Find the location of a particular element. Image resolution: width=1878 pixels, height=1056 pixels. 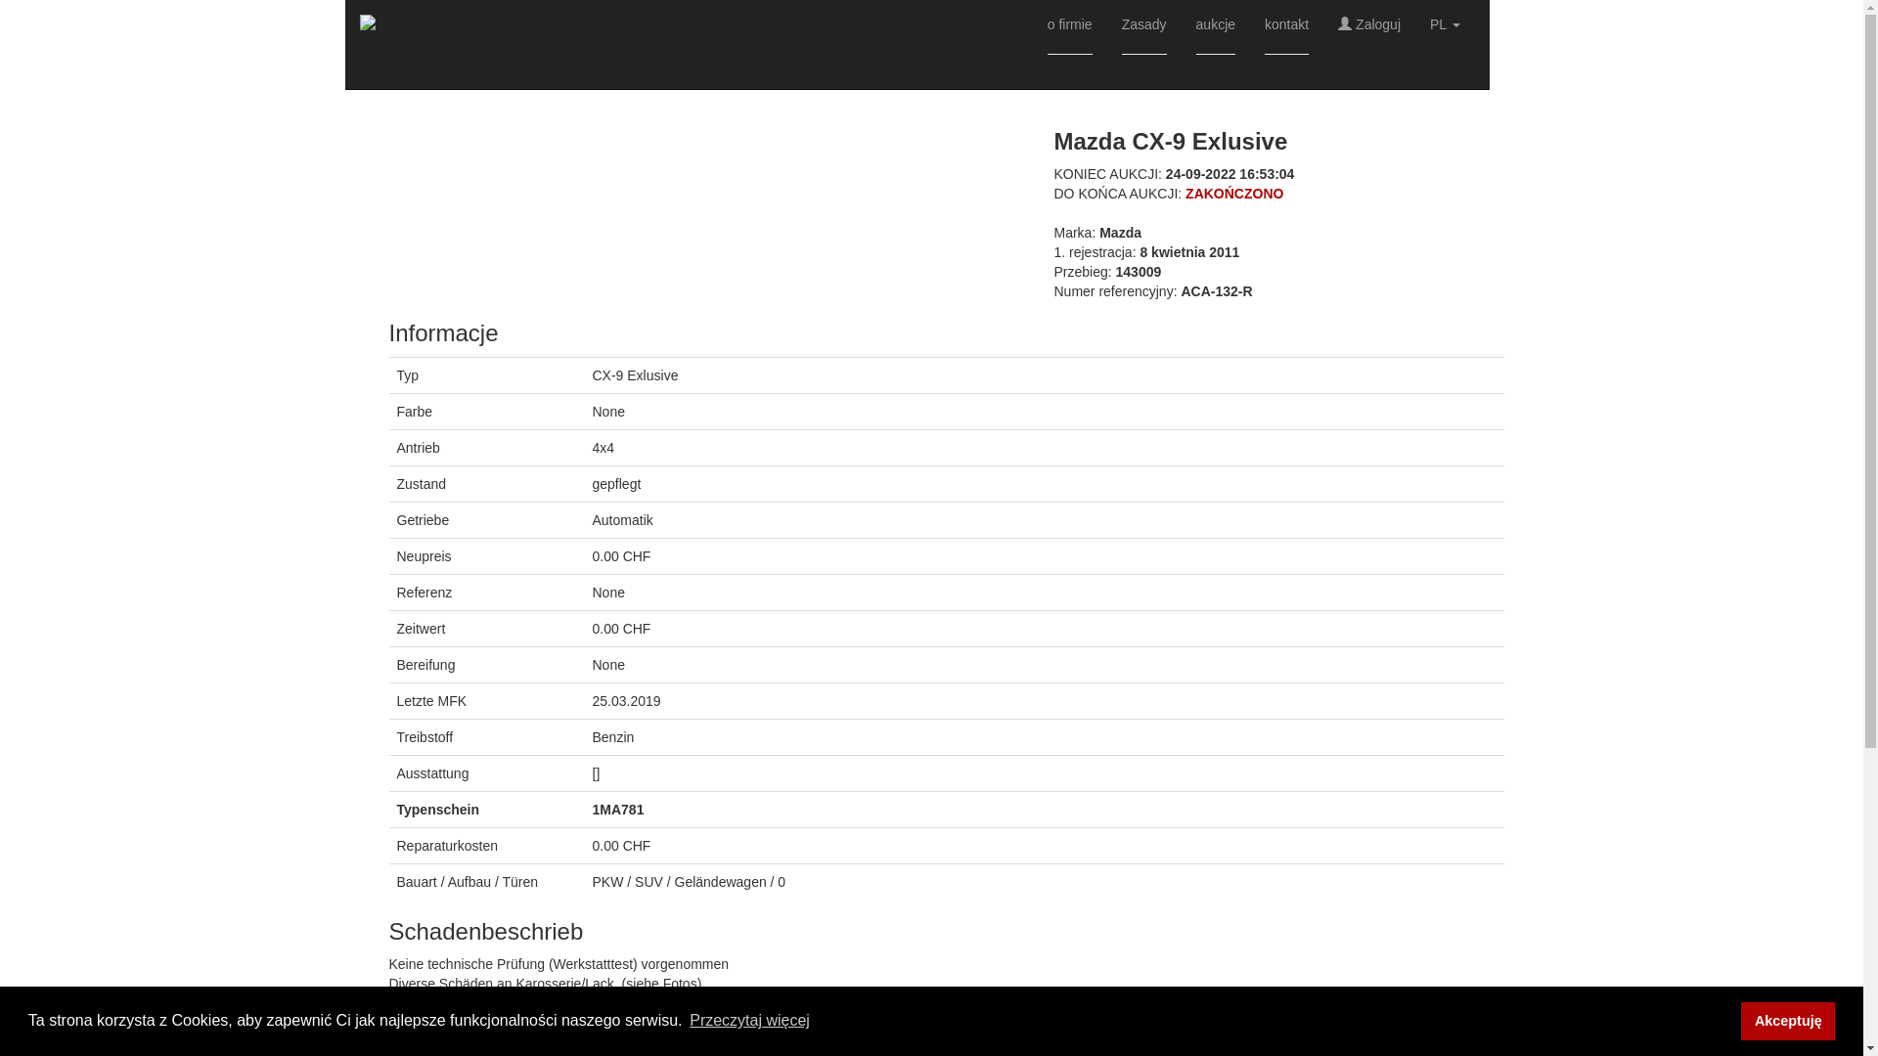

aukcje is located at coordinates (1216, 45).